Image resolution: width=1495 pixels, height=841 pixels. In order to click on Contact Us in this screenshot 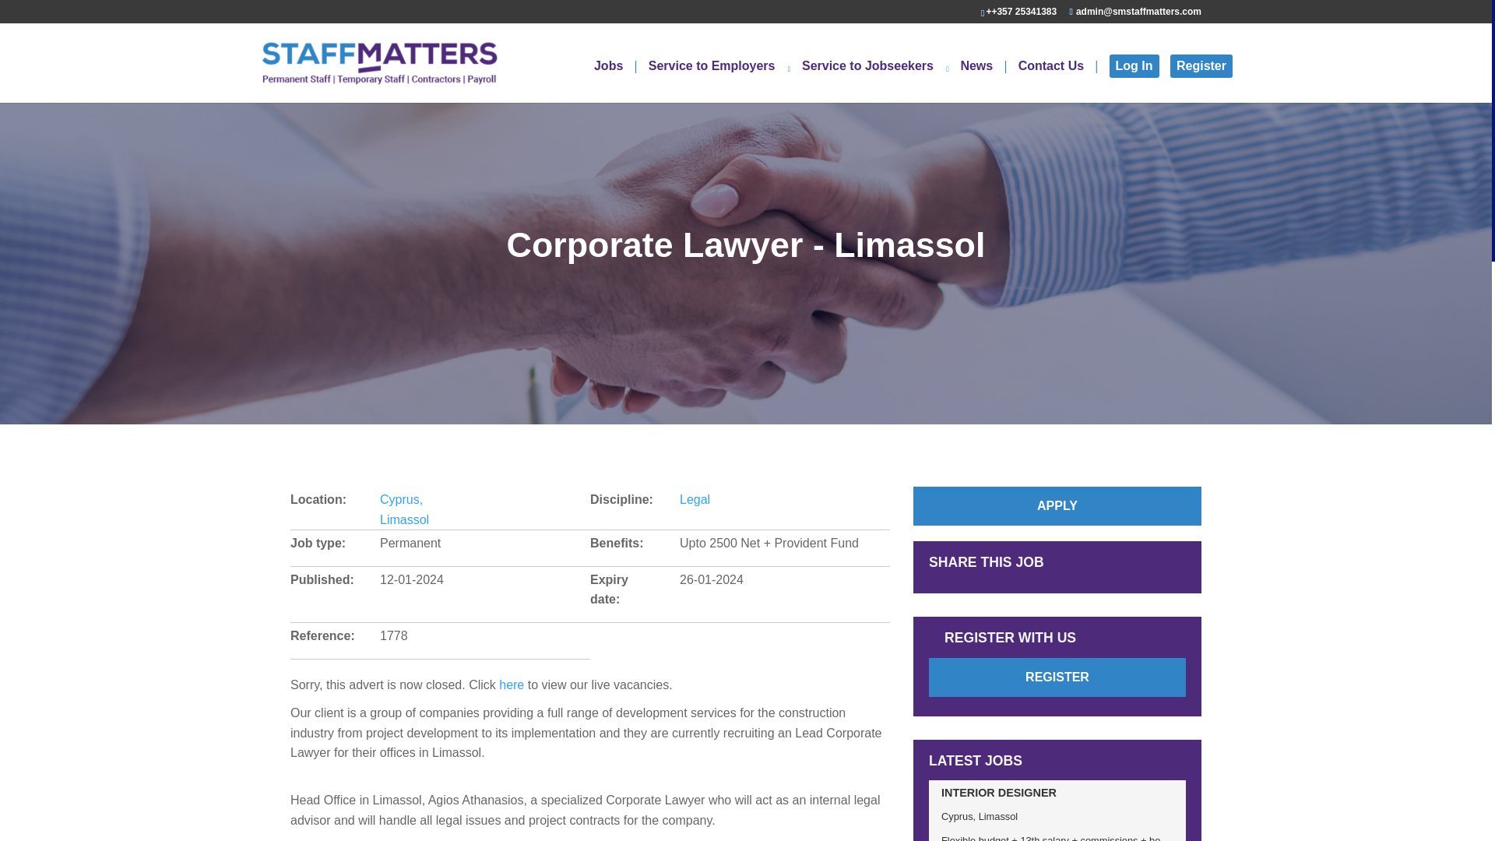, I will do `click(1057, 81)`.